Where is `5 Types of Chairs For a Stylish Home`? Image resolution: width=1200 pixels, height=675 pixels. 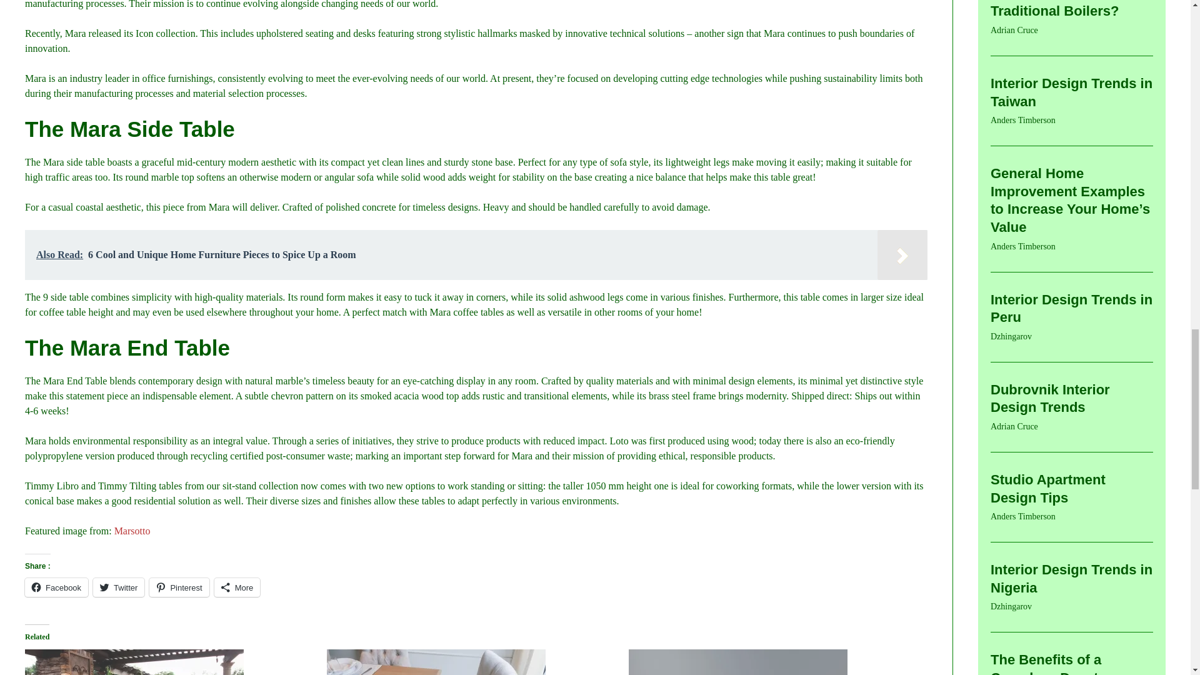
5 Types of Chairs For a Stylish Home is located at coordinates (773, 662).